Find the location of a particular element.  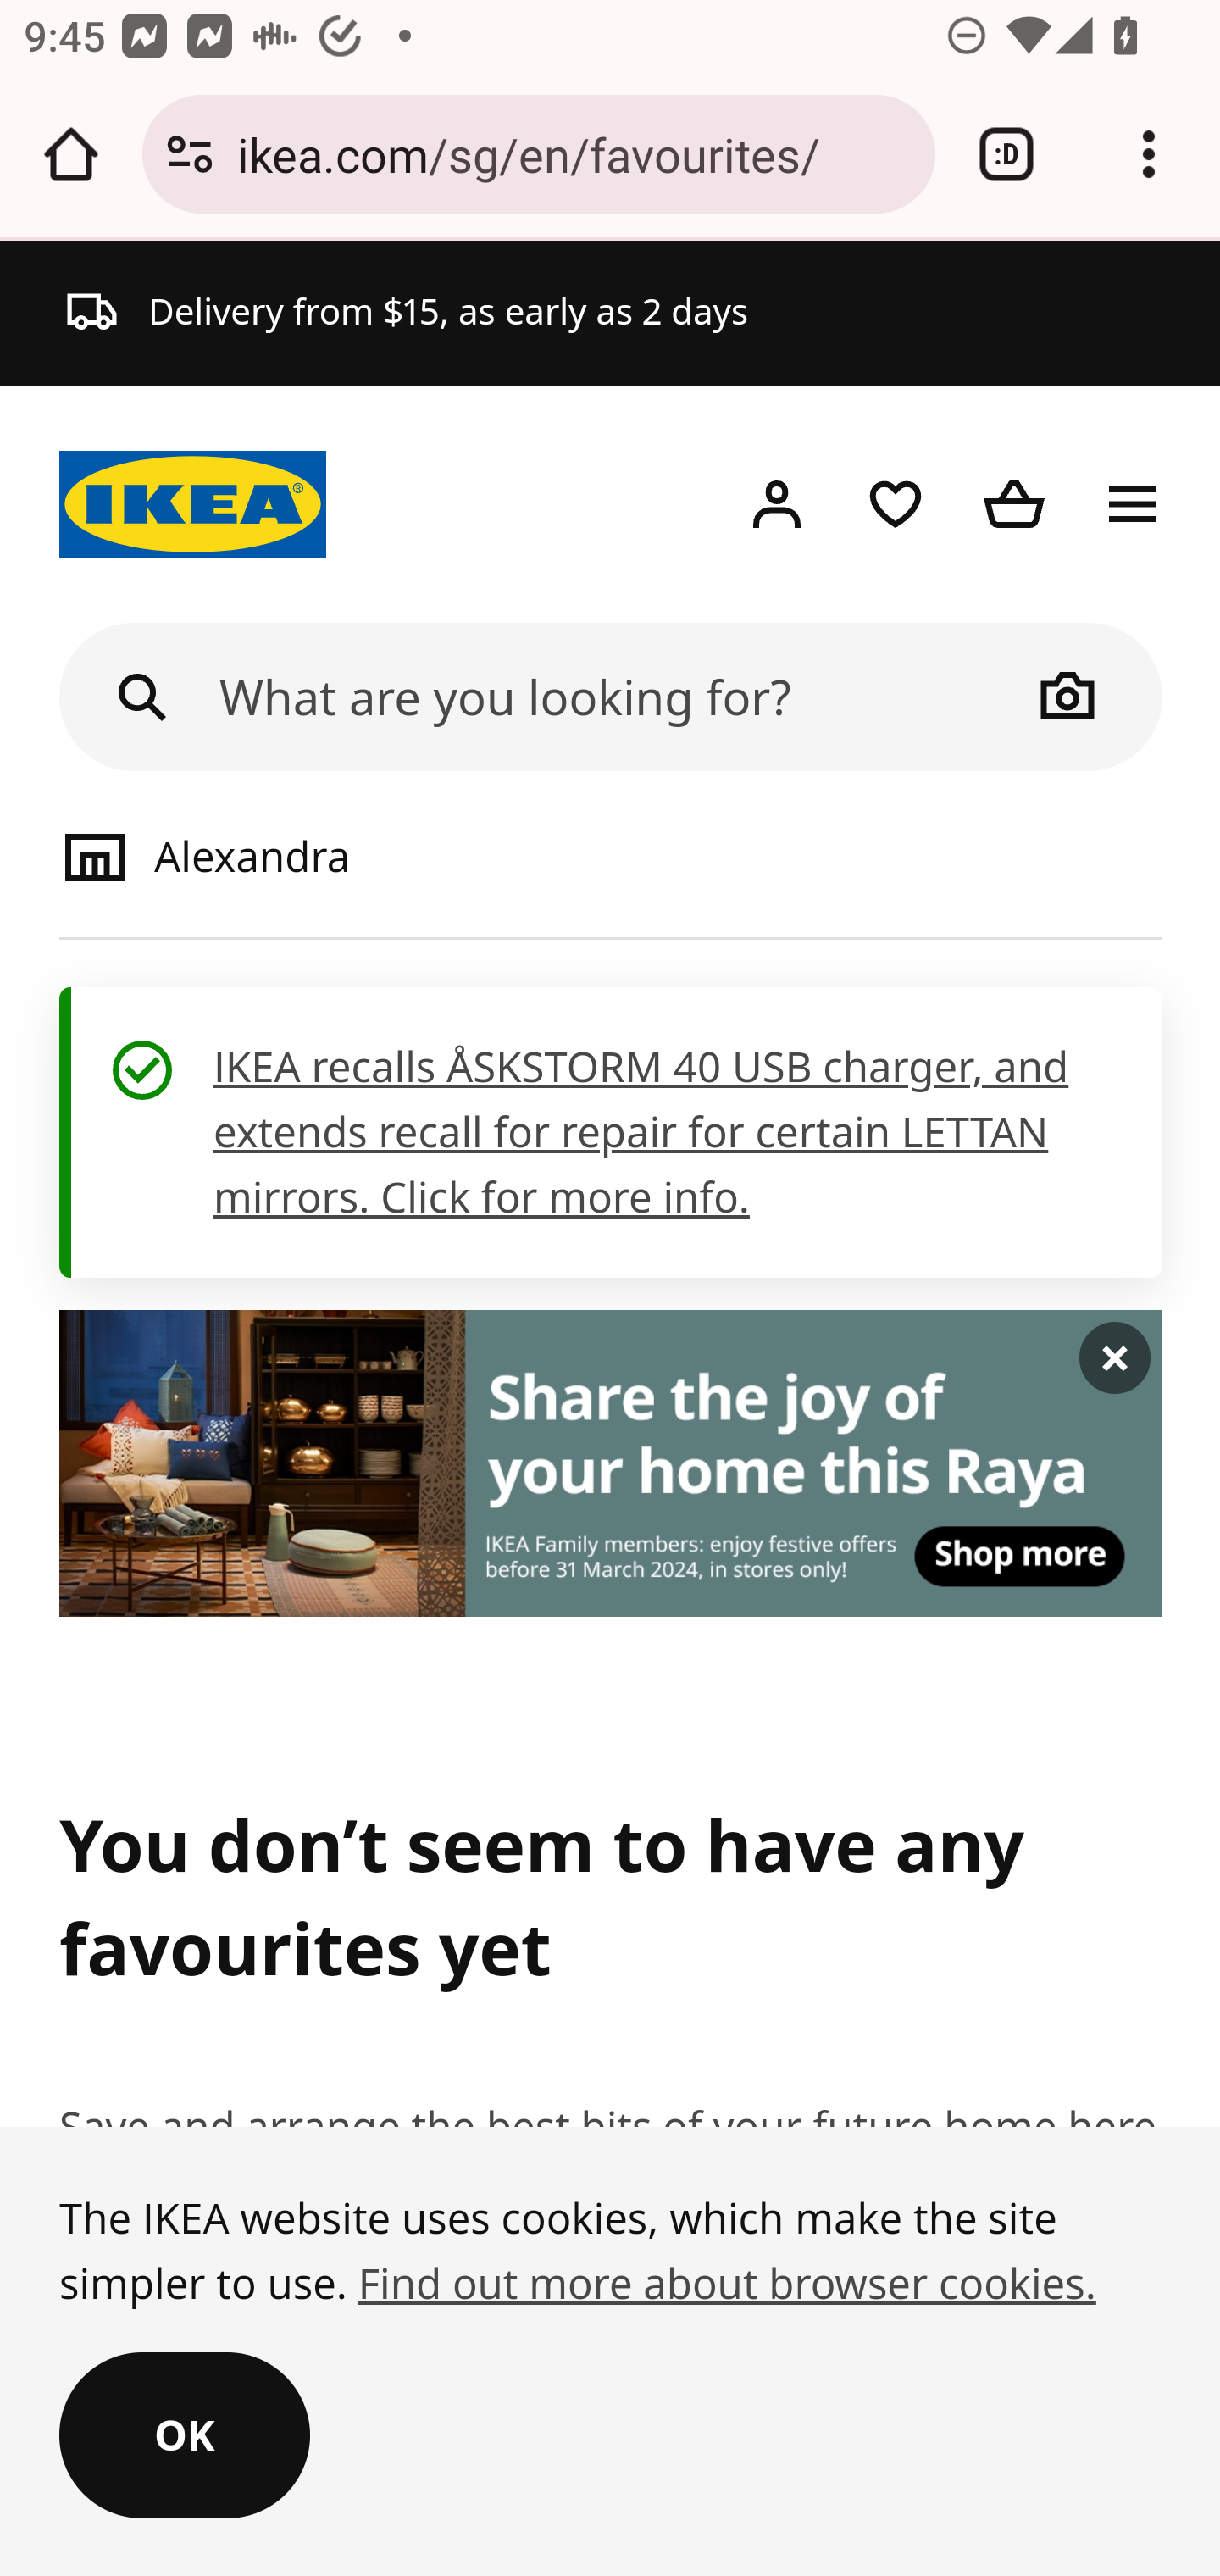

ikea.com/sg/en/favourites/ is located at coordinates (574, 153).